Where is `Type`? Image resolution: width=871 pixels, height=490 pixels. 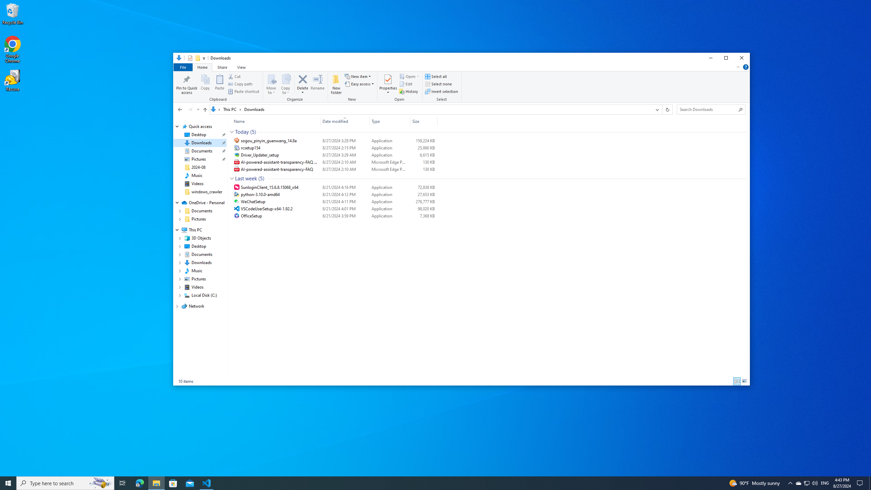 Type is located at coordinates (390, 121).